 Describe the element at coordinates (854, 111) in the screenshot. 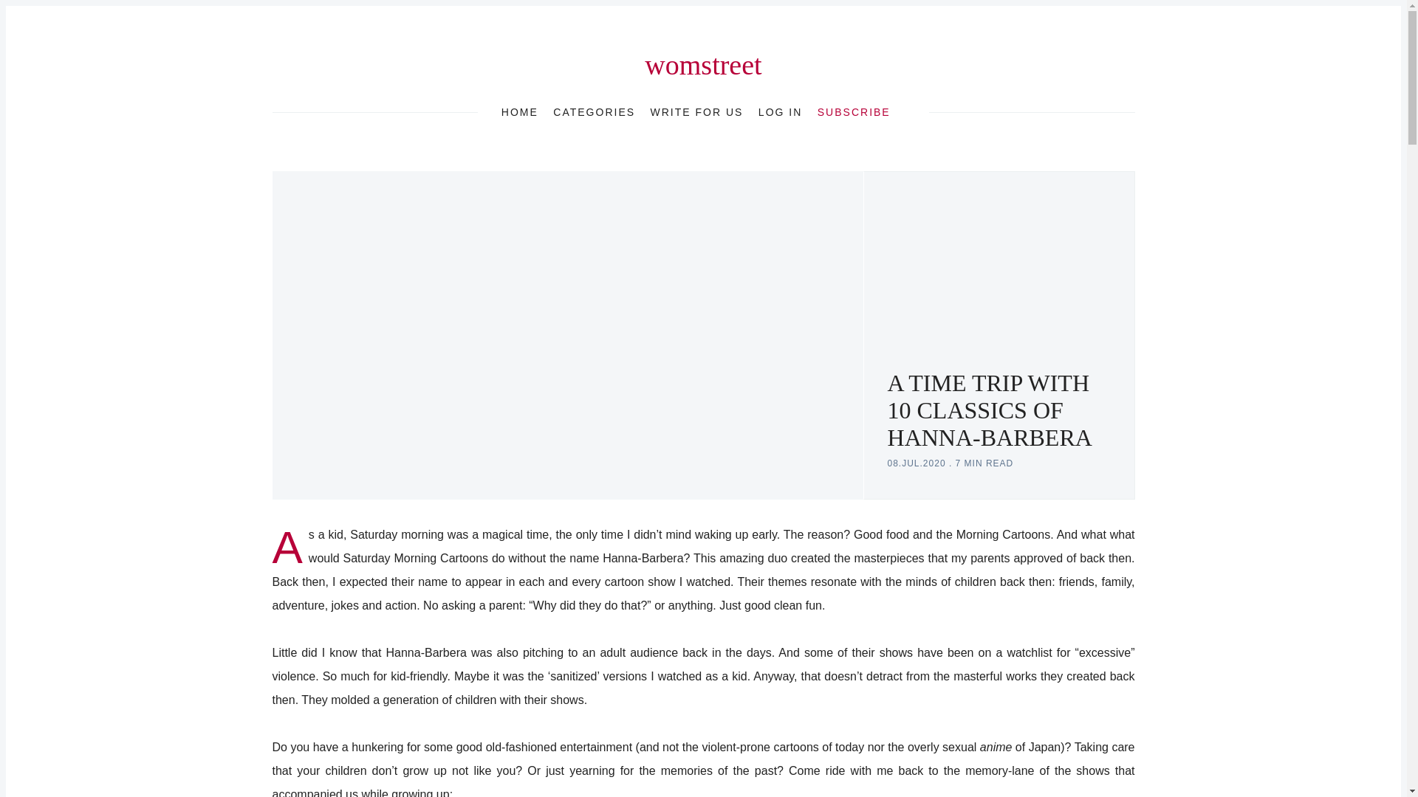

I see `SUBSCRIBE` at that location.